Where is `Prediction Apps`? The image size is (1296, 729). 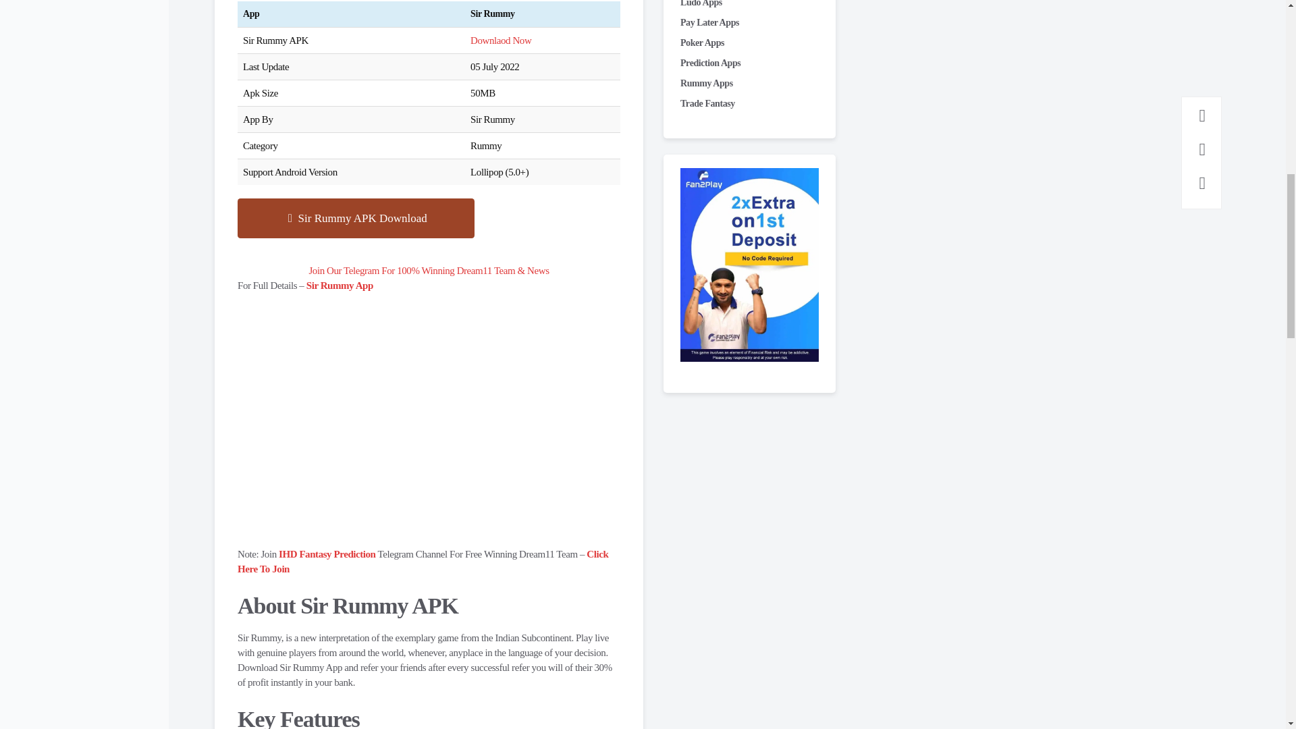
Prediction Apps is located at coordinates (710, 63).